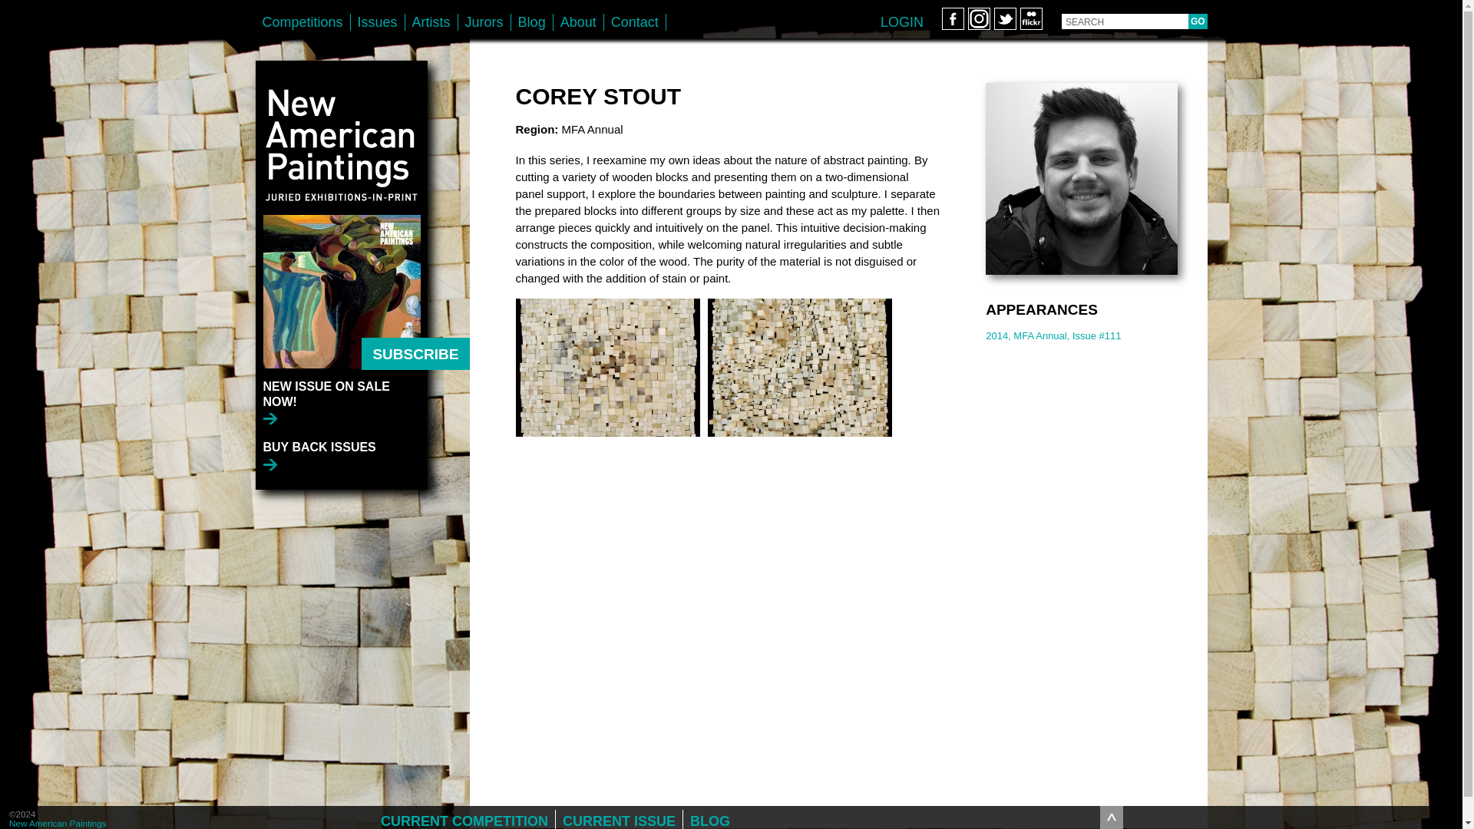 The width and height of the screenshot is (1474, 829). What do you see at coordinates (532, 21) in the screenshot?
I see `Blog` at bounding box center [532, 21].